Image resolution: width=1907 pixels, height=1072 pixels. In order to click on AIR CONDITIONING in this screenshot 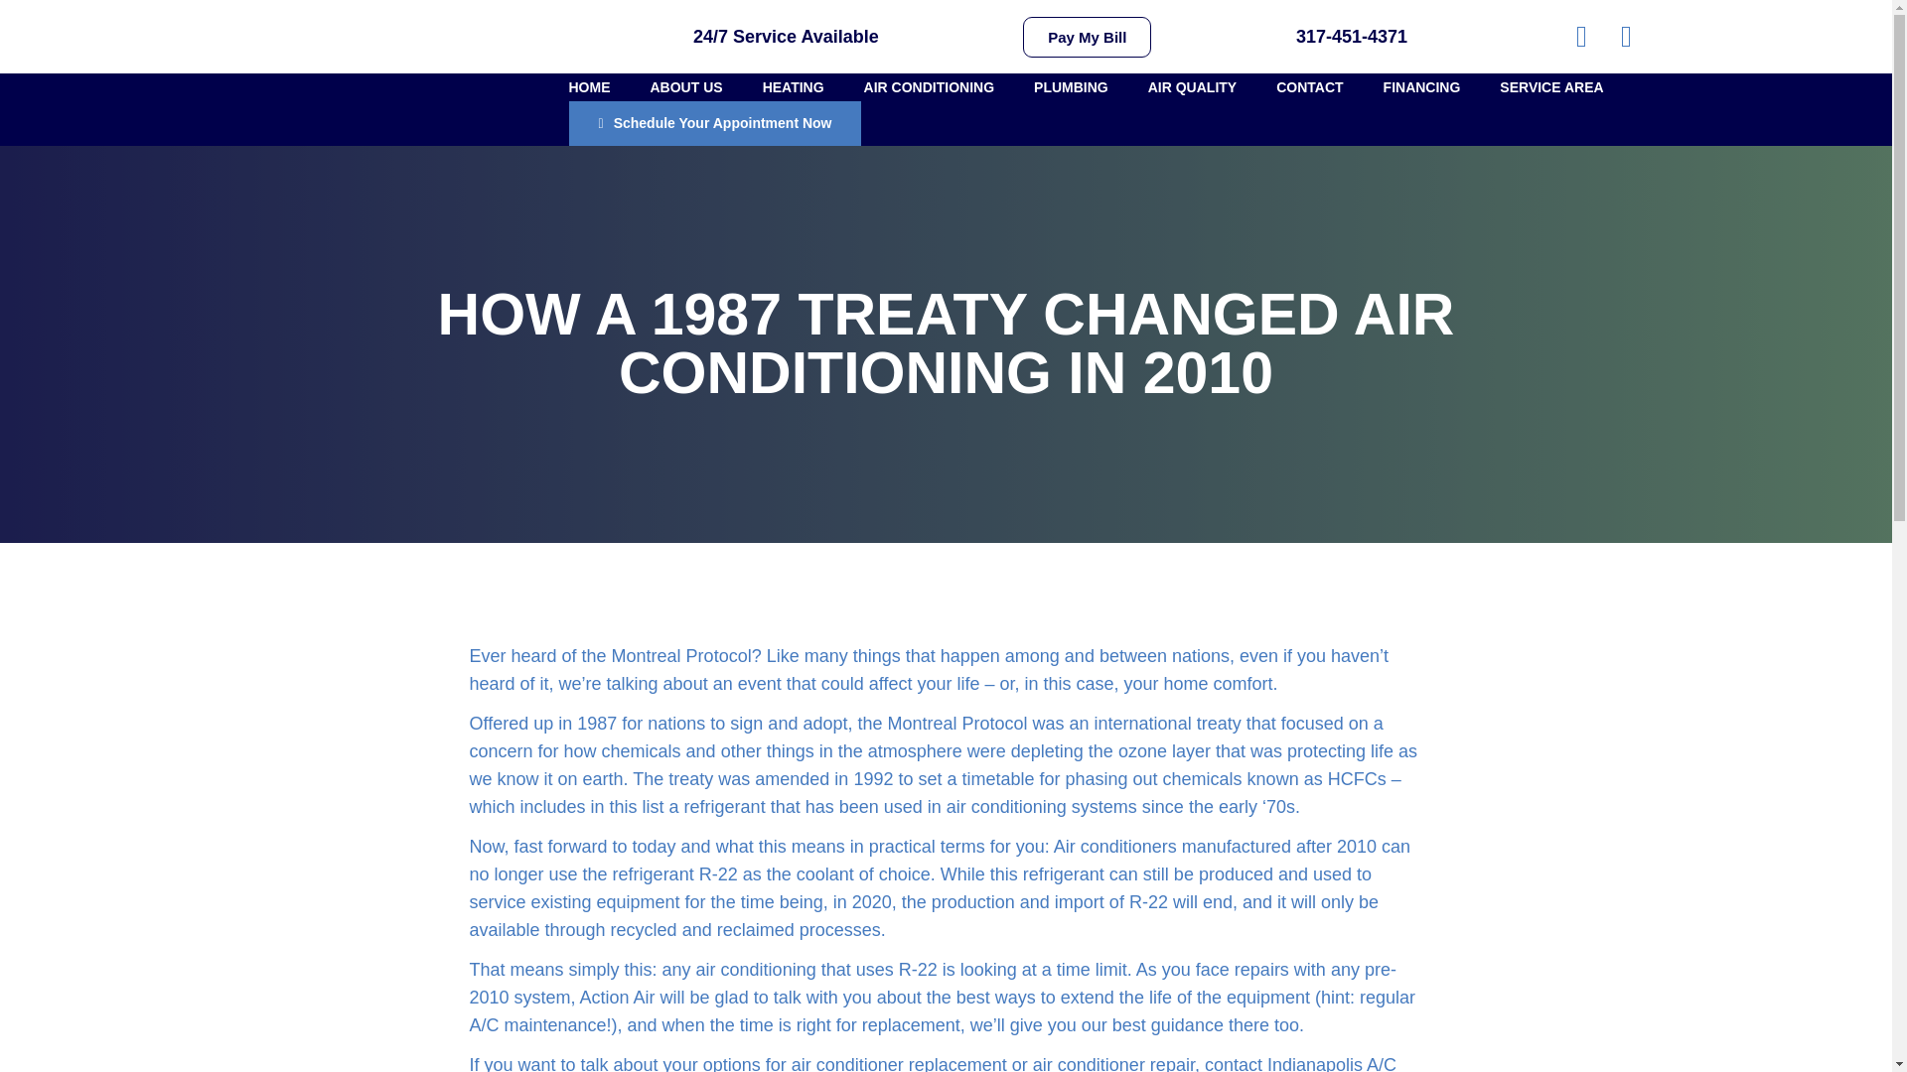, I will do `click(928, 87)`.